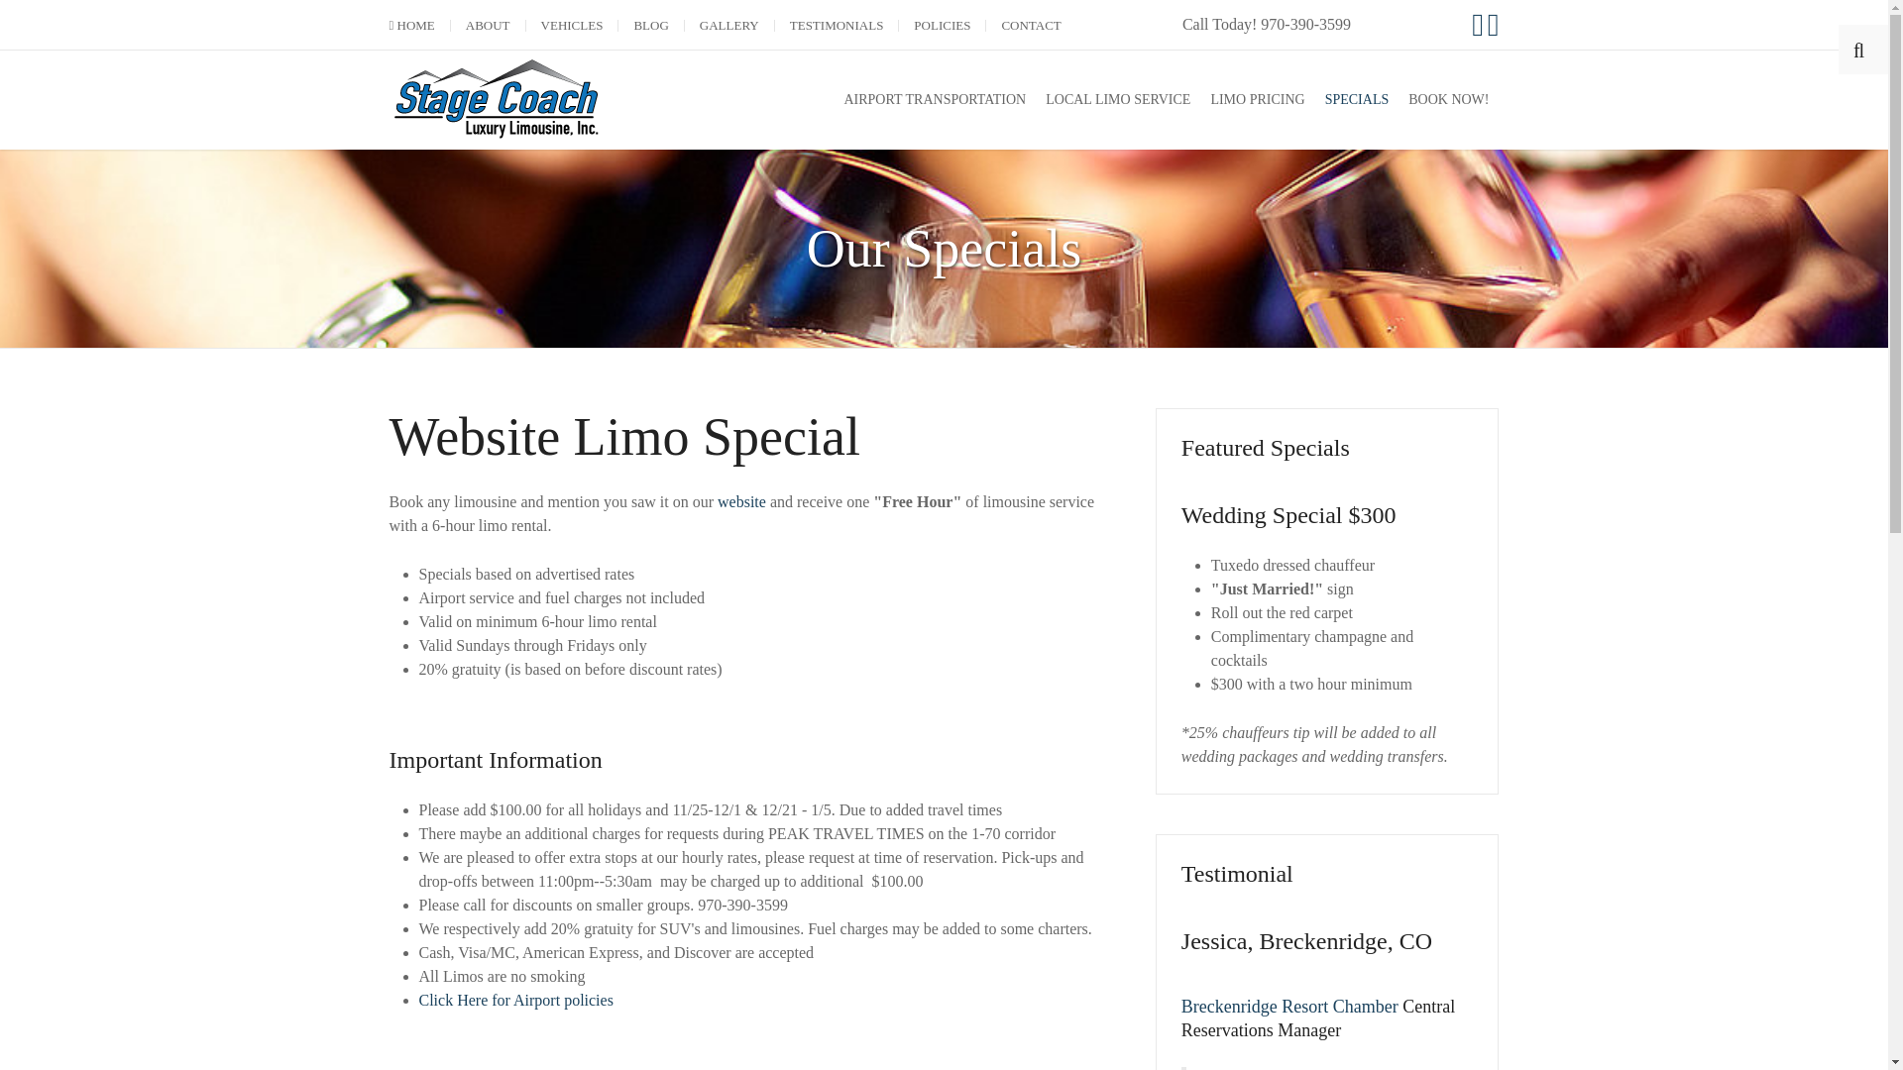 The image size is (1903, 1070). I want to click on Breckenridge Resort Chamber, so click(1290, 1007).